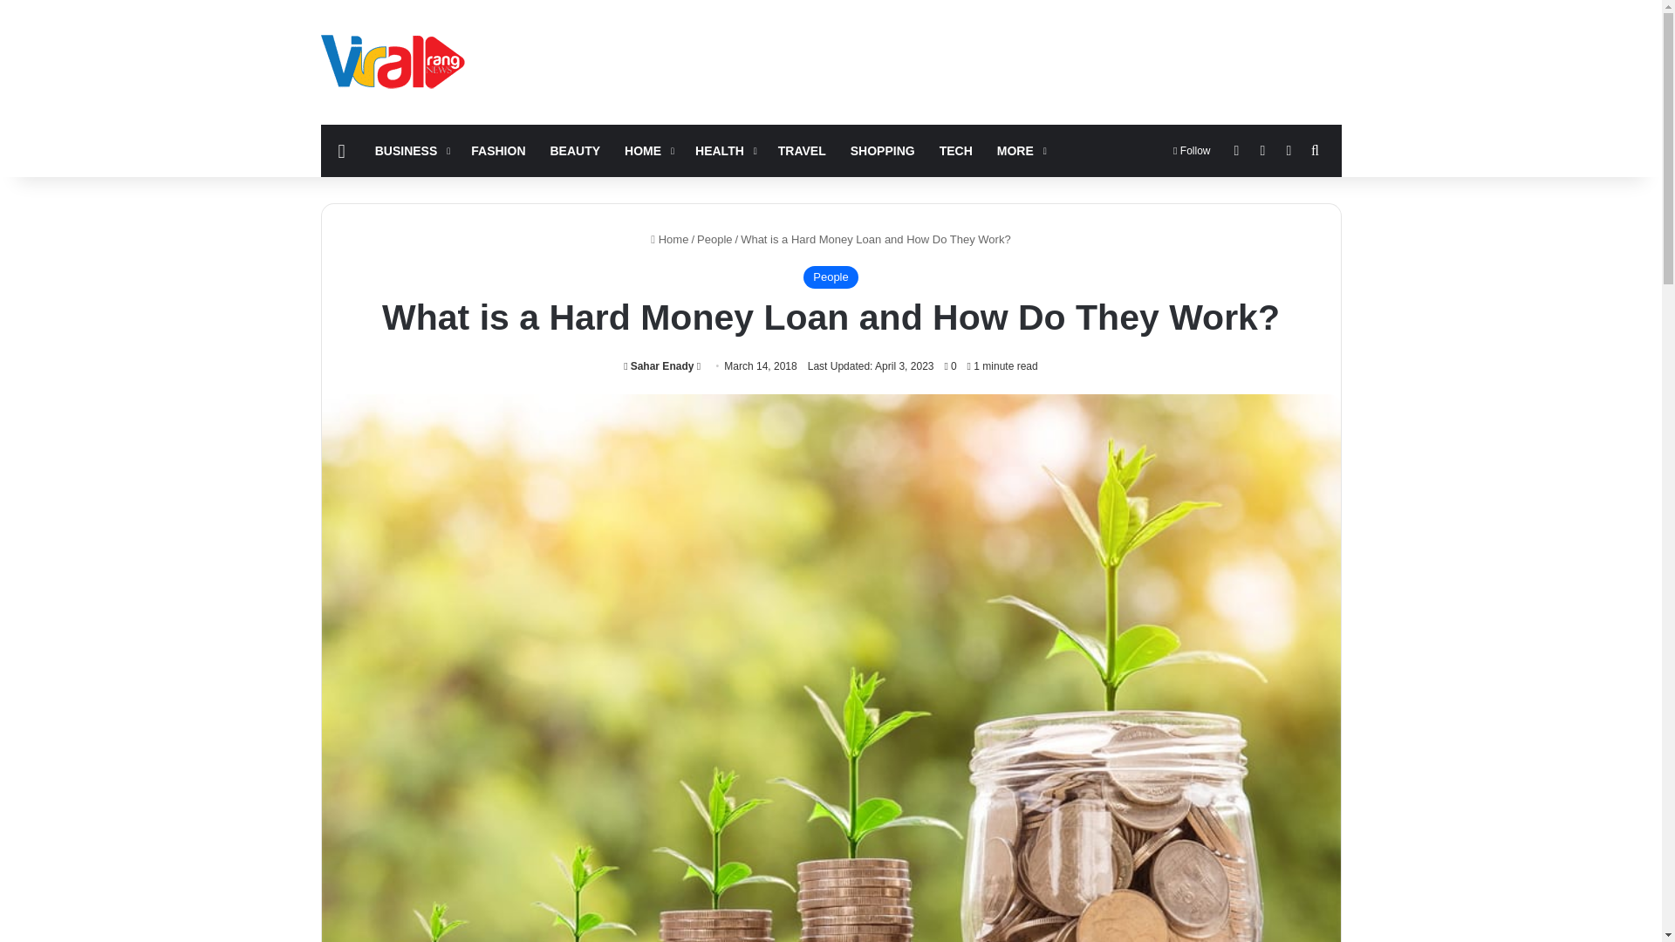 The width and height of the screenshot is (1675, 942). I want to click on BUSINESS, so click(411, 150).